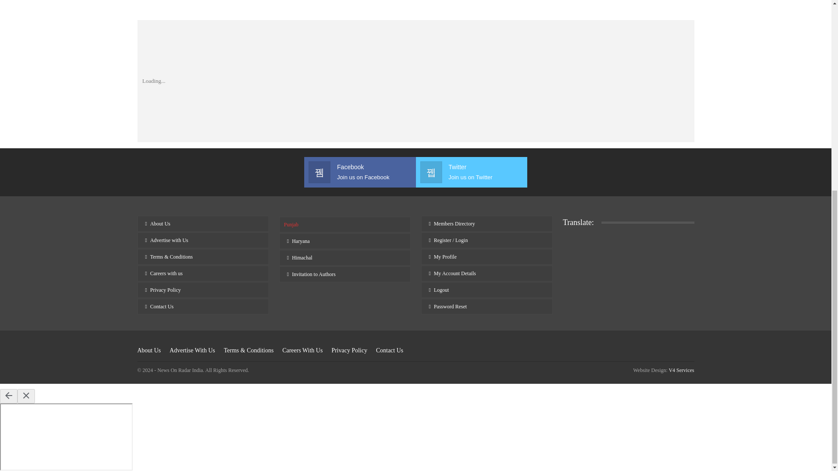 The height and width of the screenshot is (471, 838). I want to click on Members Directory, so click(345, 283).